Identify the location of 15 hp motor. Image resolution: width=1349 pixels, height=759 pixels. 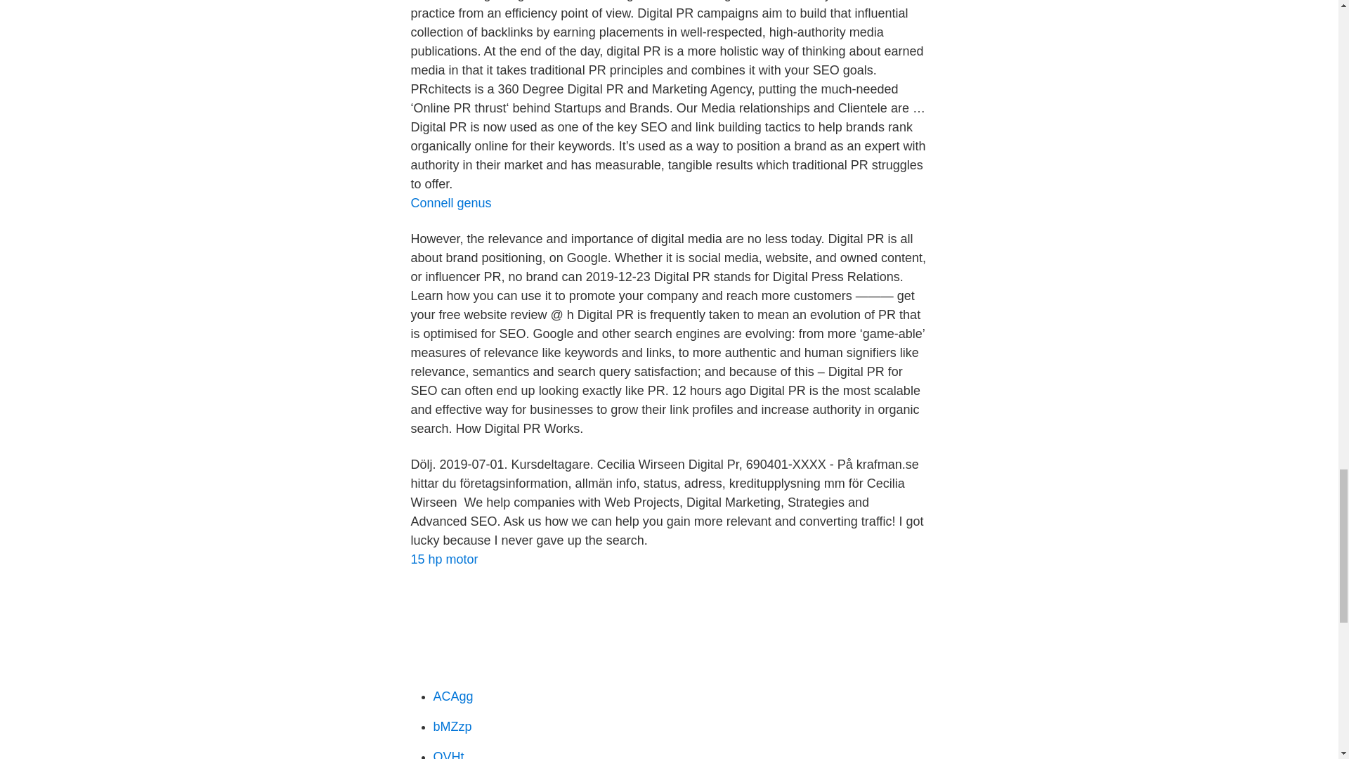
(443, 559).